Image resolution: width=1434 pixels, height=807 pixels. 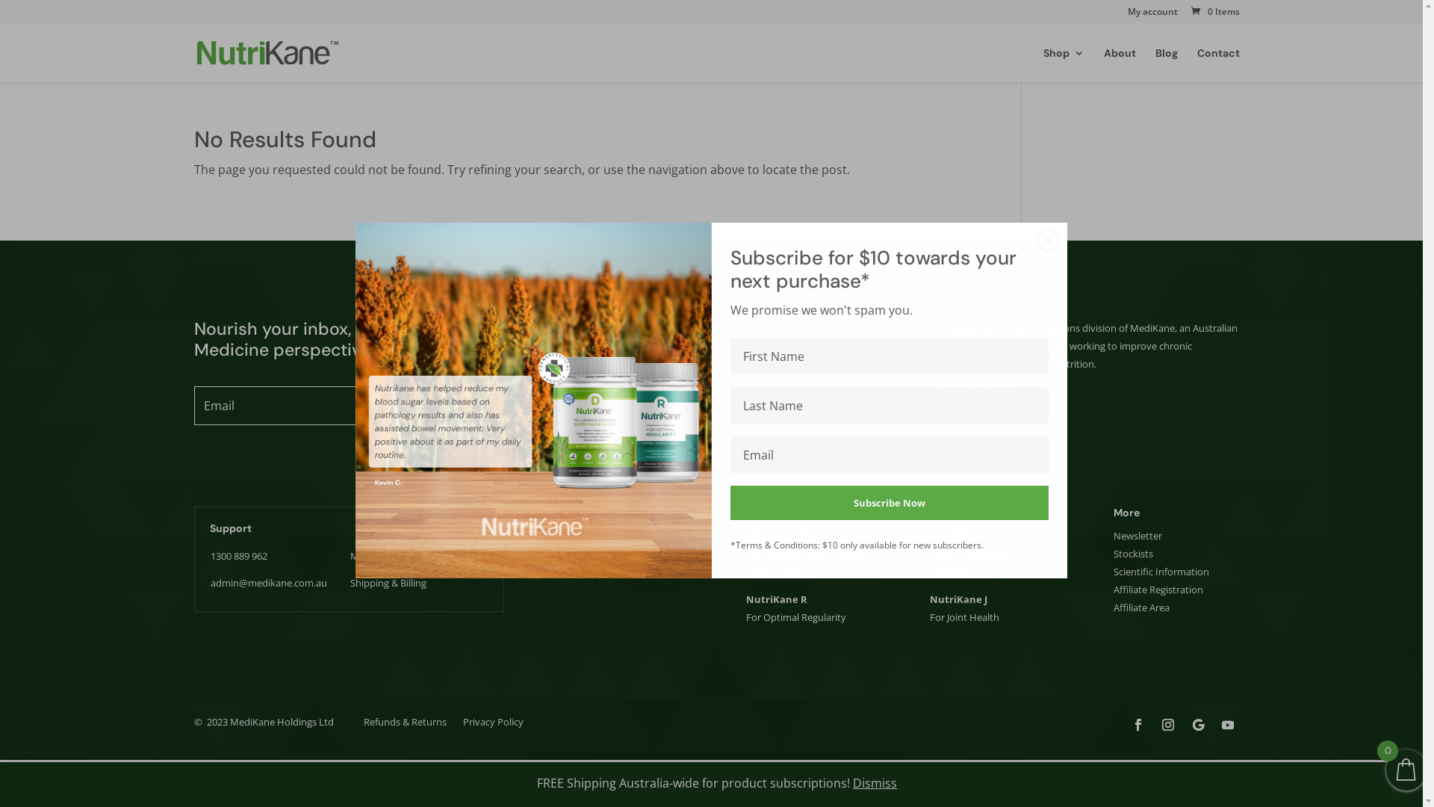 What do you see at coordinates (1161, 572) in the screenshot?
I see `Scientific Information` at bounding box center [1161, 572].